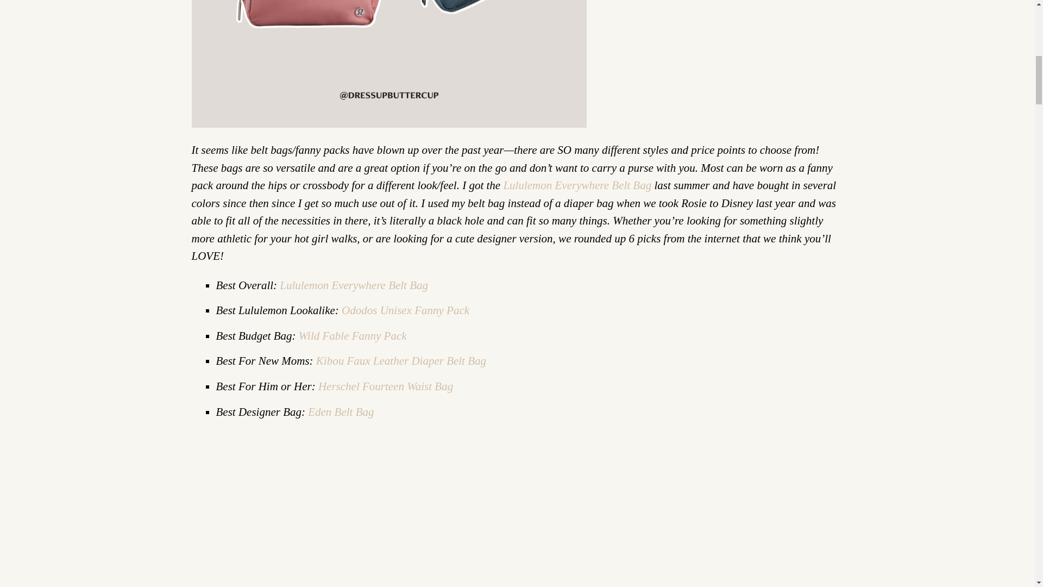  What do you see at coordinates (577, 185) in the screenshot?
I see `Lululemon Everywhere Belt Bag` at bounding box center [577, 185].